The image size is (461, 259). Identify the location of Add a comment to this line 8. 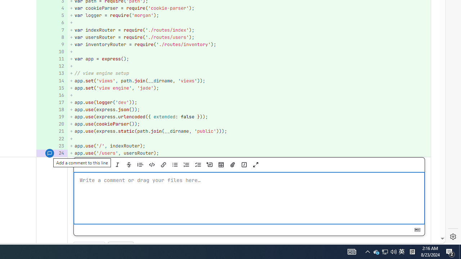
(52, 37).